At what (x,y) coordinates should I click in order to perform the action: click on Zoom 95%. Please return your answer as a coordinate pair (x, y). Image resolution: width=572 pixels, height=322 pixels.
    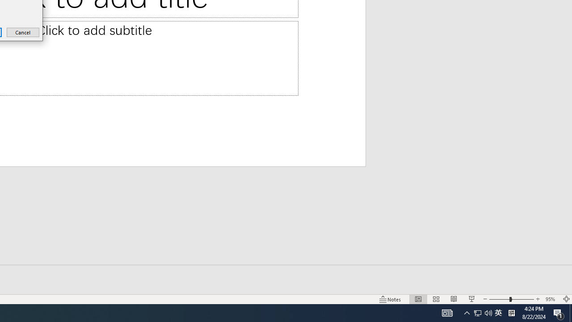
    Looking at the image, I should click on (551, 299).